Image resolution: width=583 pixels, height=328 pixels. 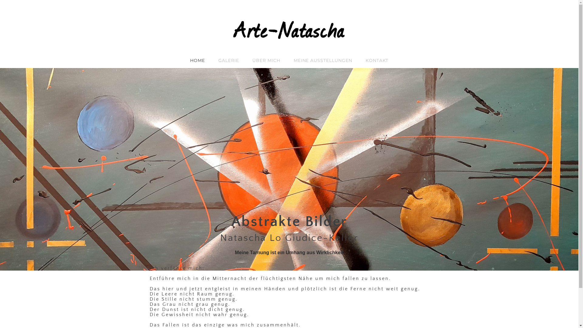 I want to click on GALERIE, so click(x=229, y=61).